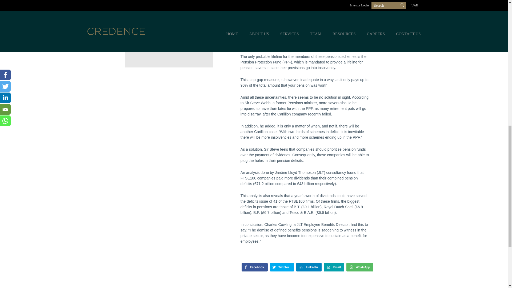  Describe the element at coordinates (262, 276) in the screenshot. I see `WhatsApp` at that location.